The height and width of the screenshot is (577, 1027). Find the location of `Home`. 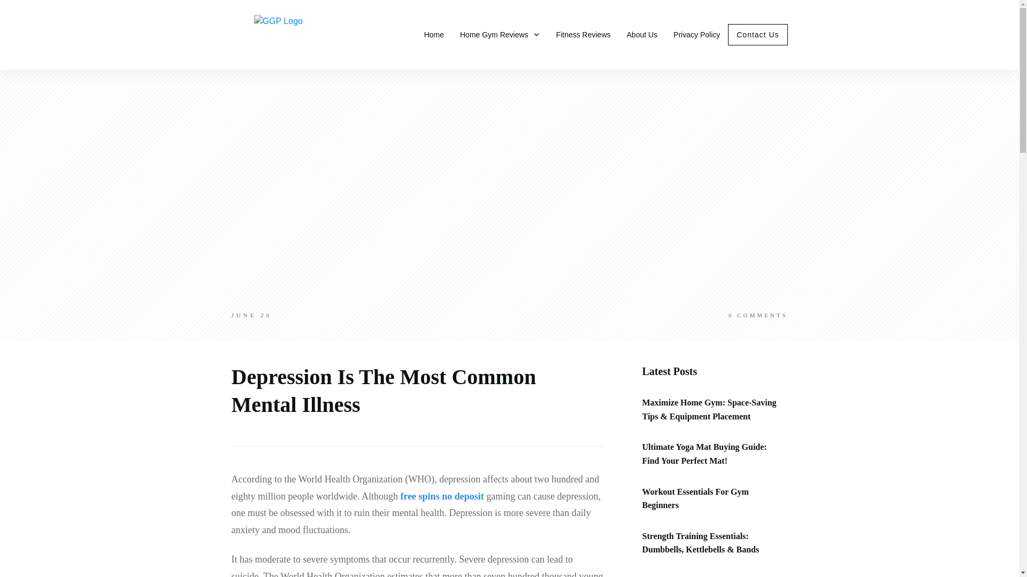

Home is located at coordinates (433, 34).